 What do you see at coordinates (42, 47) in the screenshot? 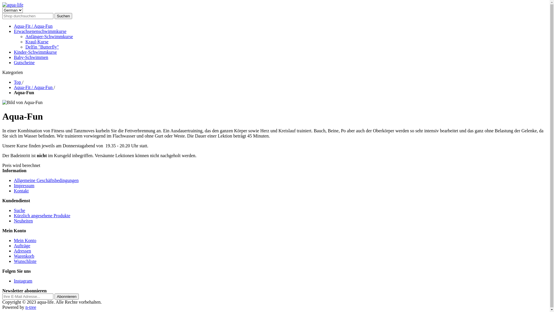
I see `Delfin "Butterfly"` at bounding box center [42, 47].